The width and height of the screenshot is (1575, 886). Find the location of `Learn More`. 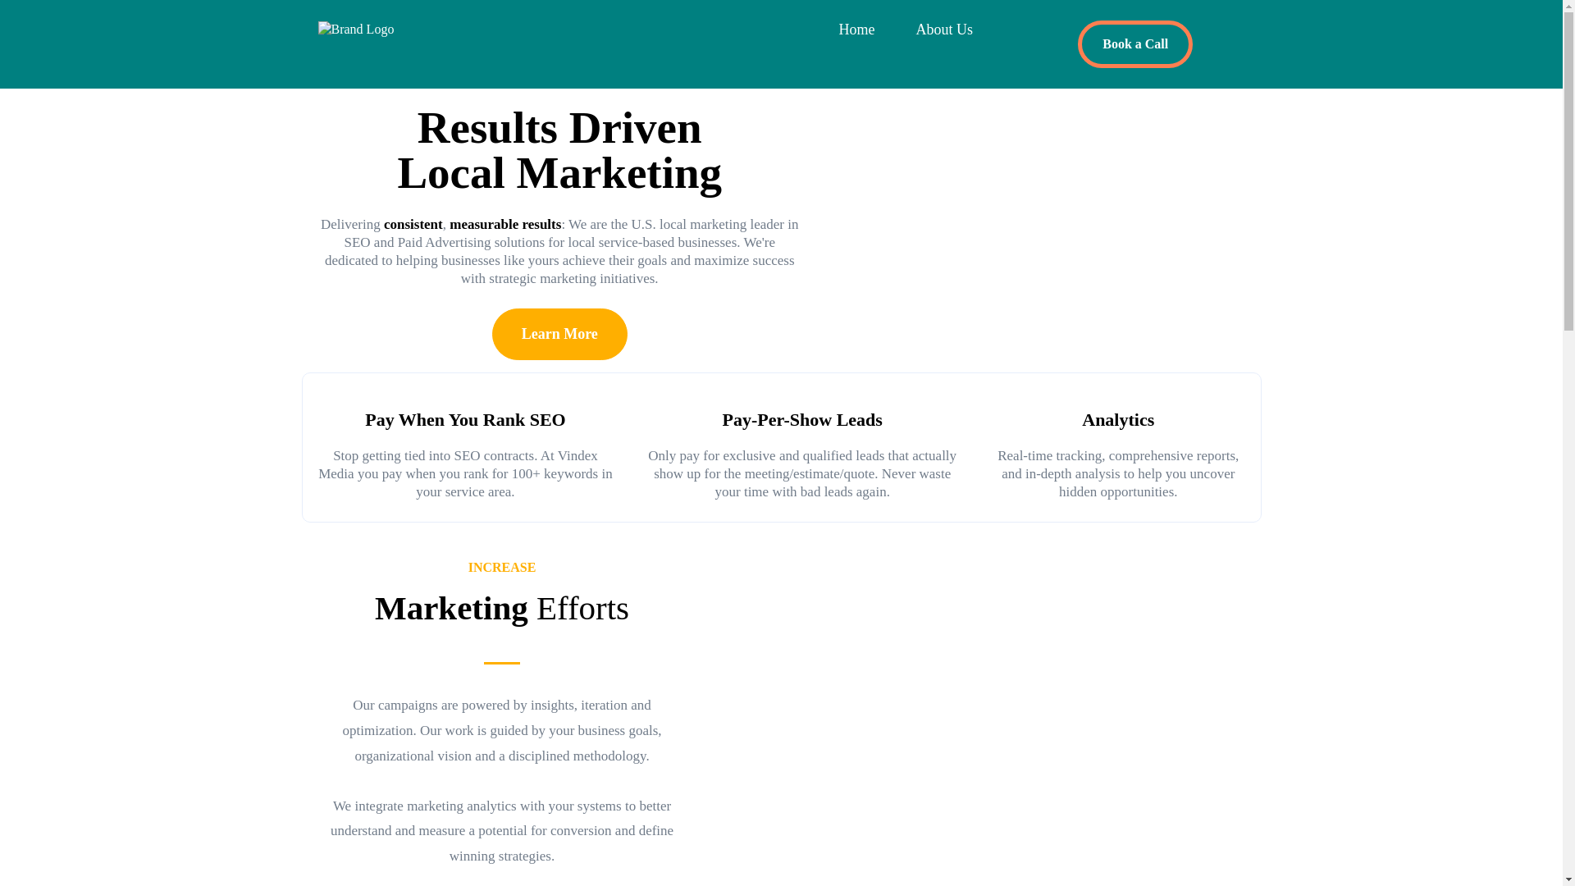

Learn More is located at coordinates (559, 333).